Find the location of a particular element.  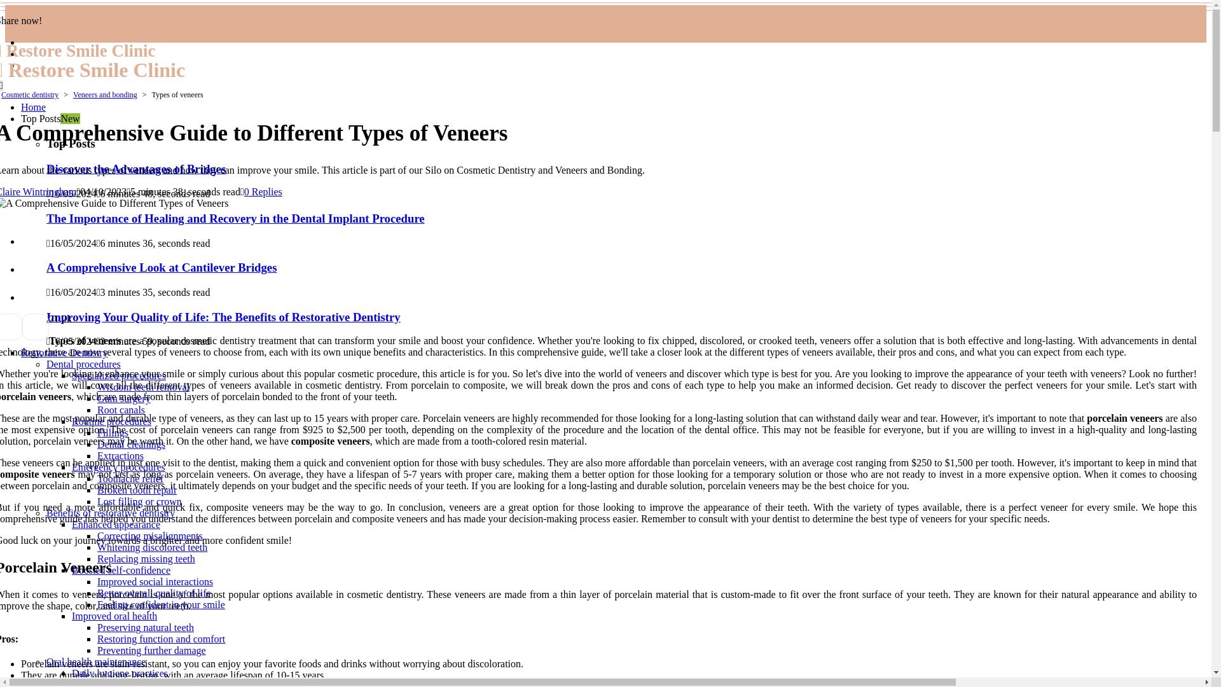

Root canals is located at coordinates (121, 410).